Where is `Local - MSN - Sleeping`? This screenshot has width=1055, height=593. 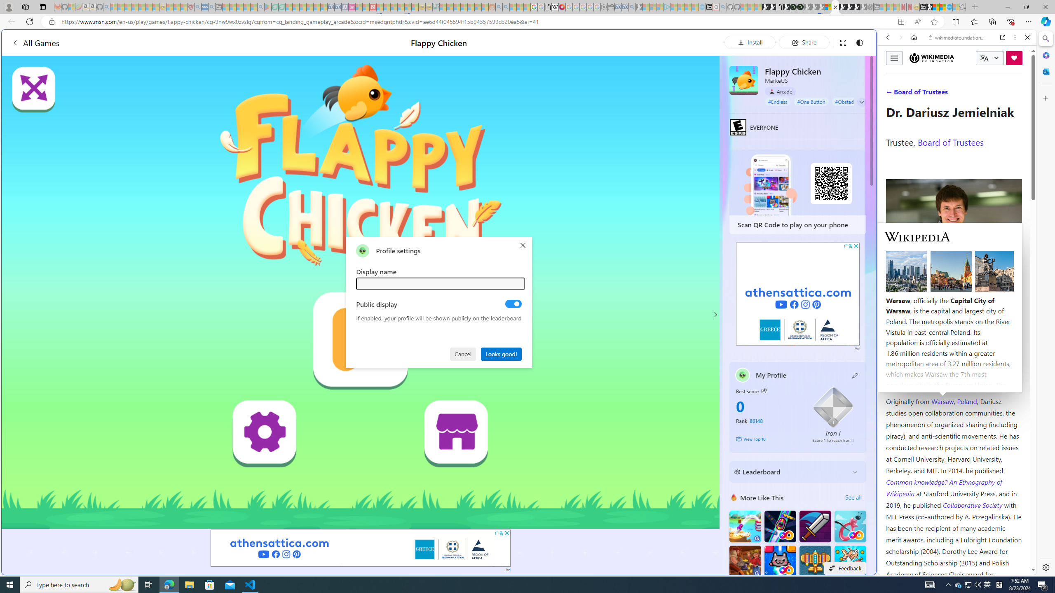 Local - MSN - Sleeping is located at coordinates (184, 7).